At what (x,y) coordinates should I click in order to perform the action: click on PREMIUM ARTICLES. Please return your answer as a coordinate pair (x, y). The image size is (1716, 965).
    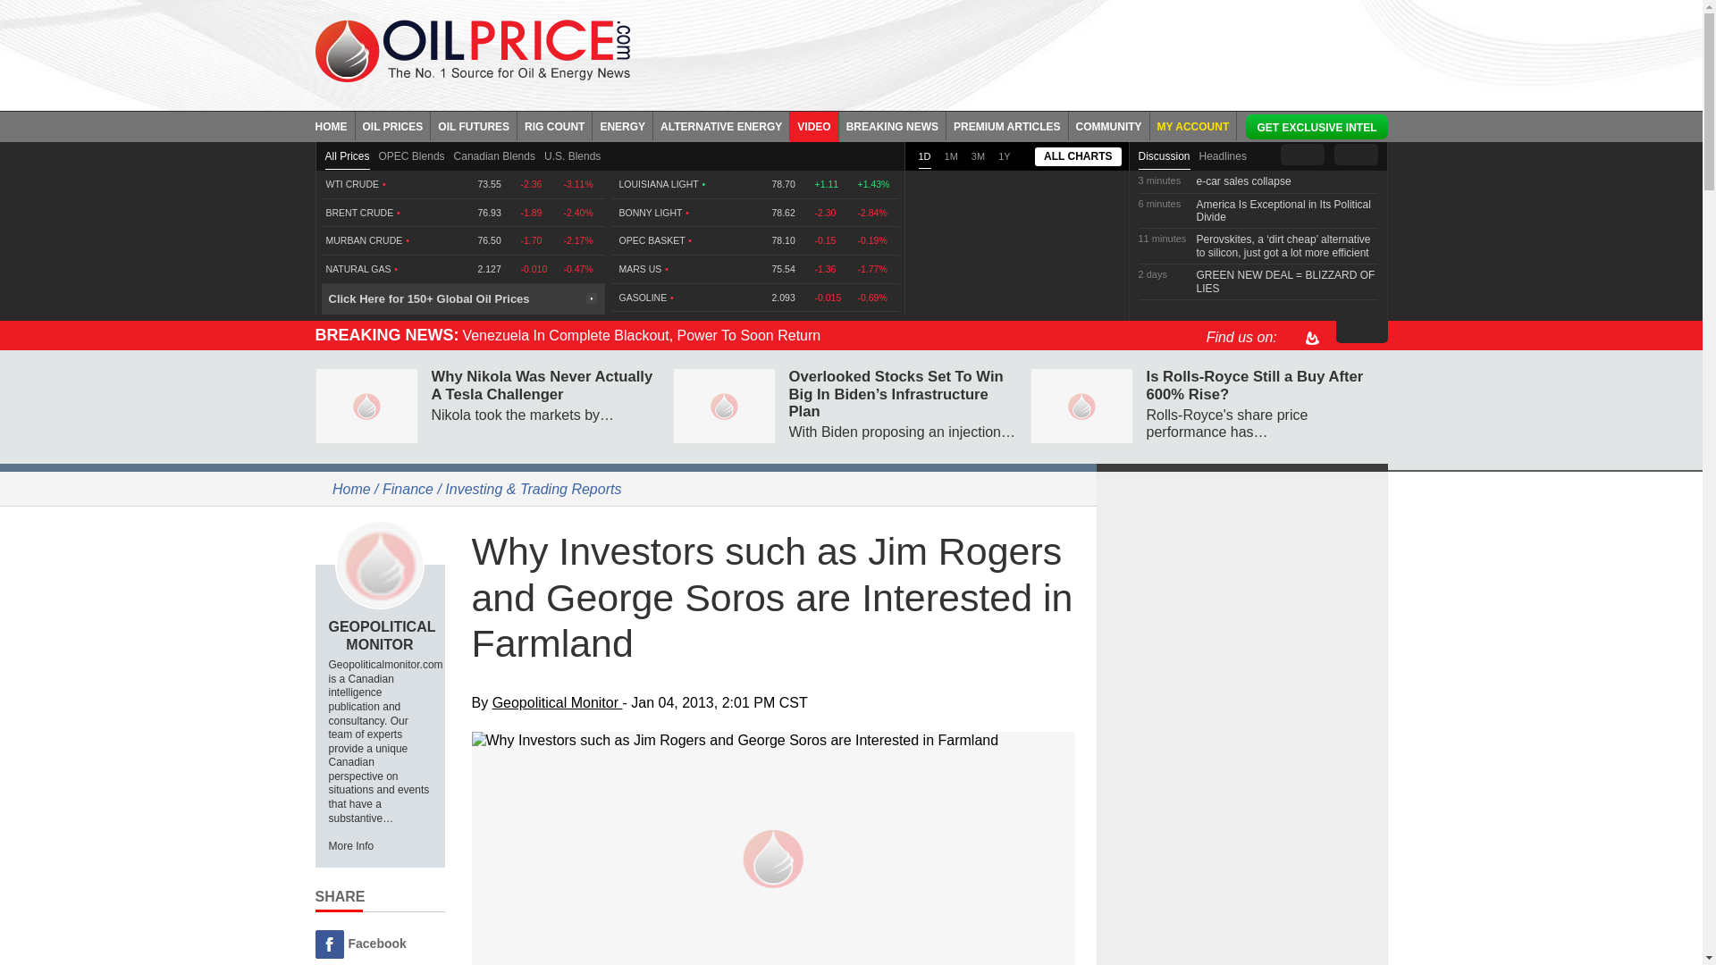
    Looking at the image, I should click on (1008, 125).